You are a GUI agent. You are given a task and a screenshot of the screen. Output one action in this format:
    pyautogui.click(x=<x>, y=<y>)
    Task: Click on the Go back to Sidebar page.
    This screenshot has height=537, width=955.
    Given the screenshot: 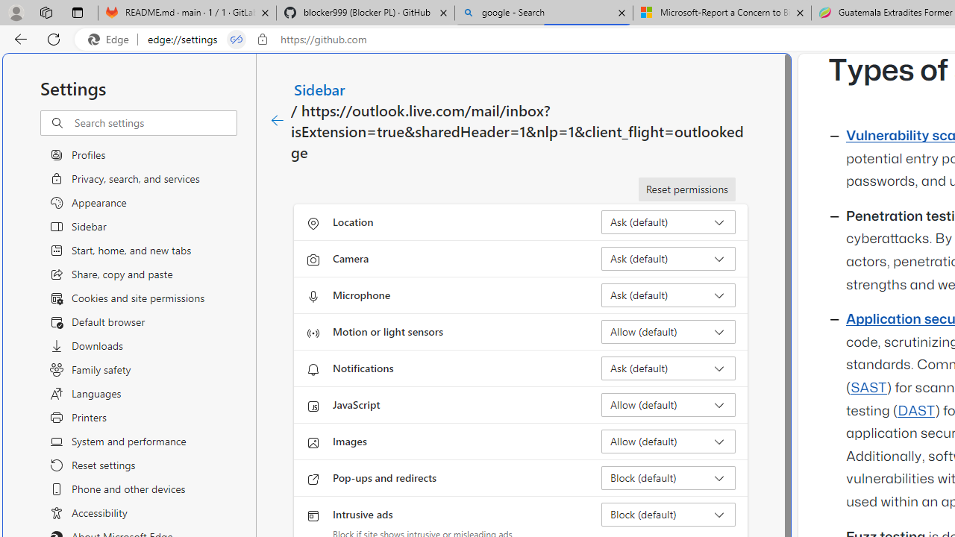 What is the action you would take?
    pyautogui.click(x=278, y=121)
    